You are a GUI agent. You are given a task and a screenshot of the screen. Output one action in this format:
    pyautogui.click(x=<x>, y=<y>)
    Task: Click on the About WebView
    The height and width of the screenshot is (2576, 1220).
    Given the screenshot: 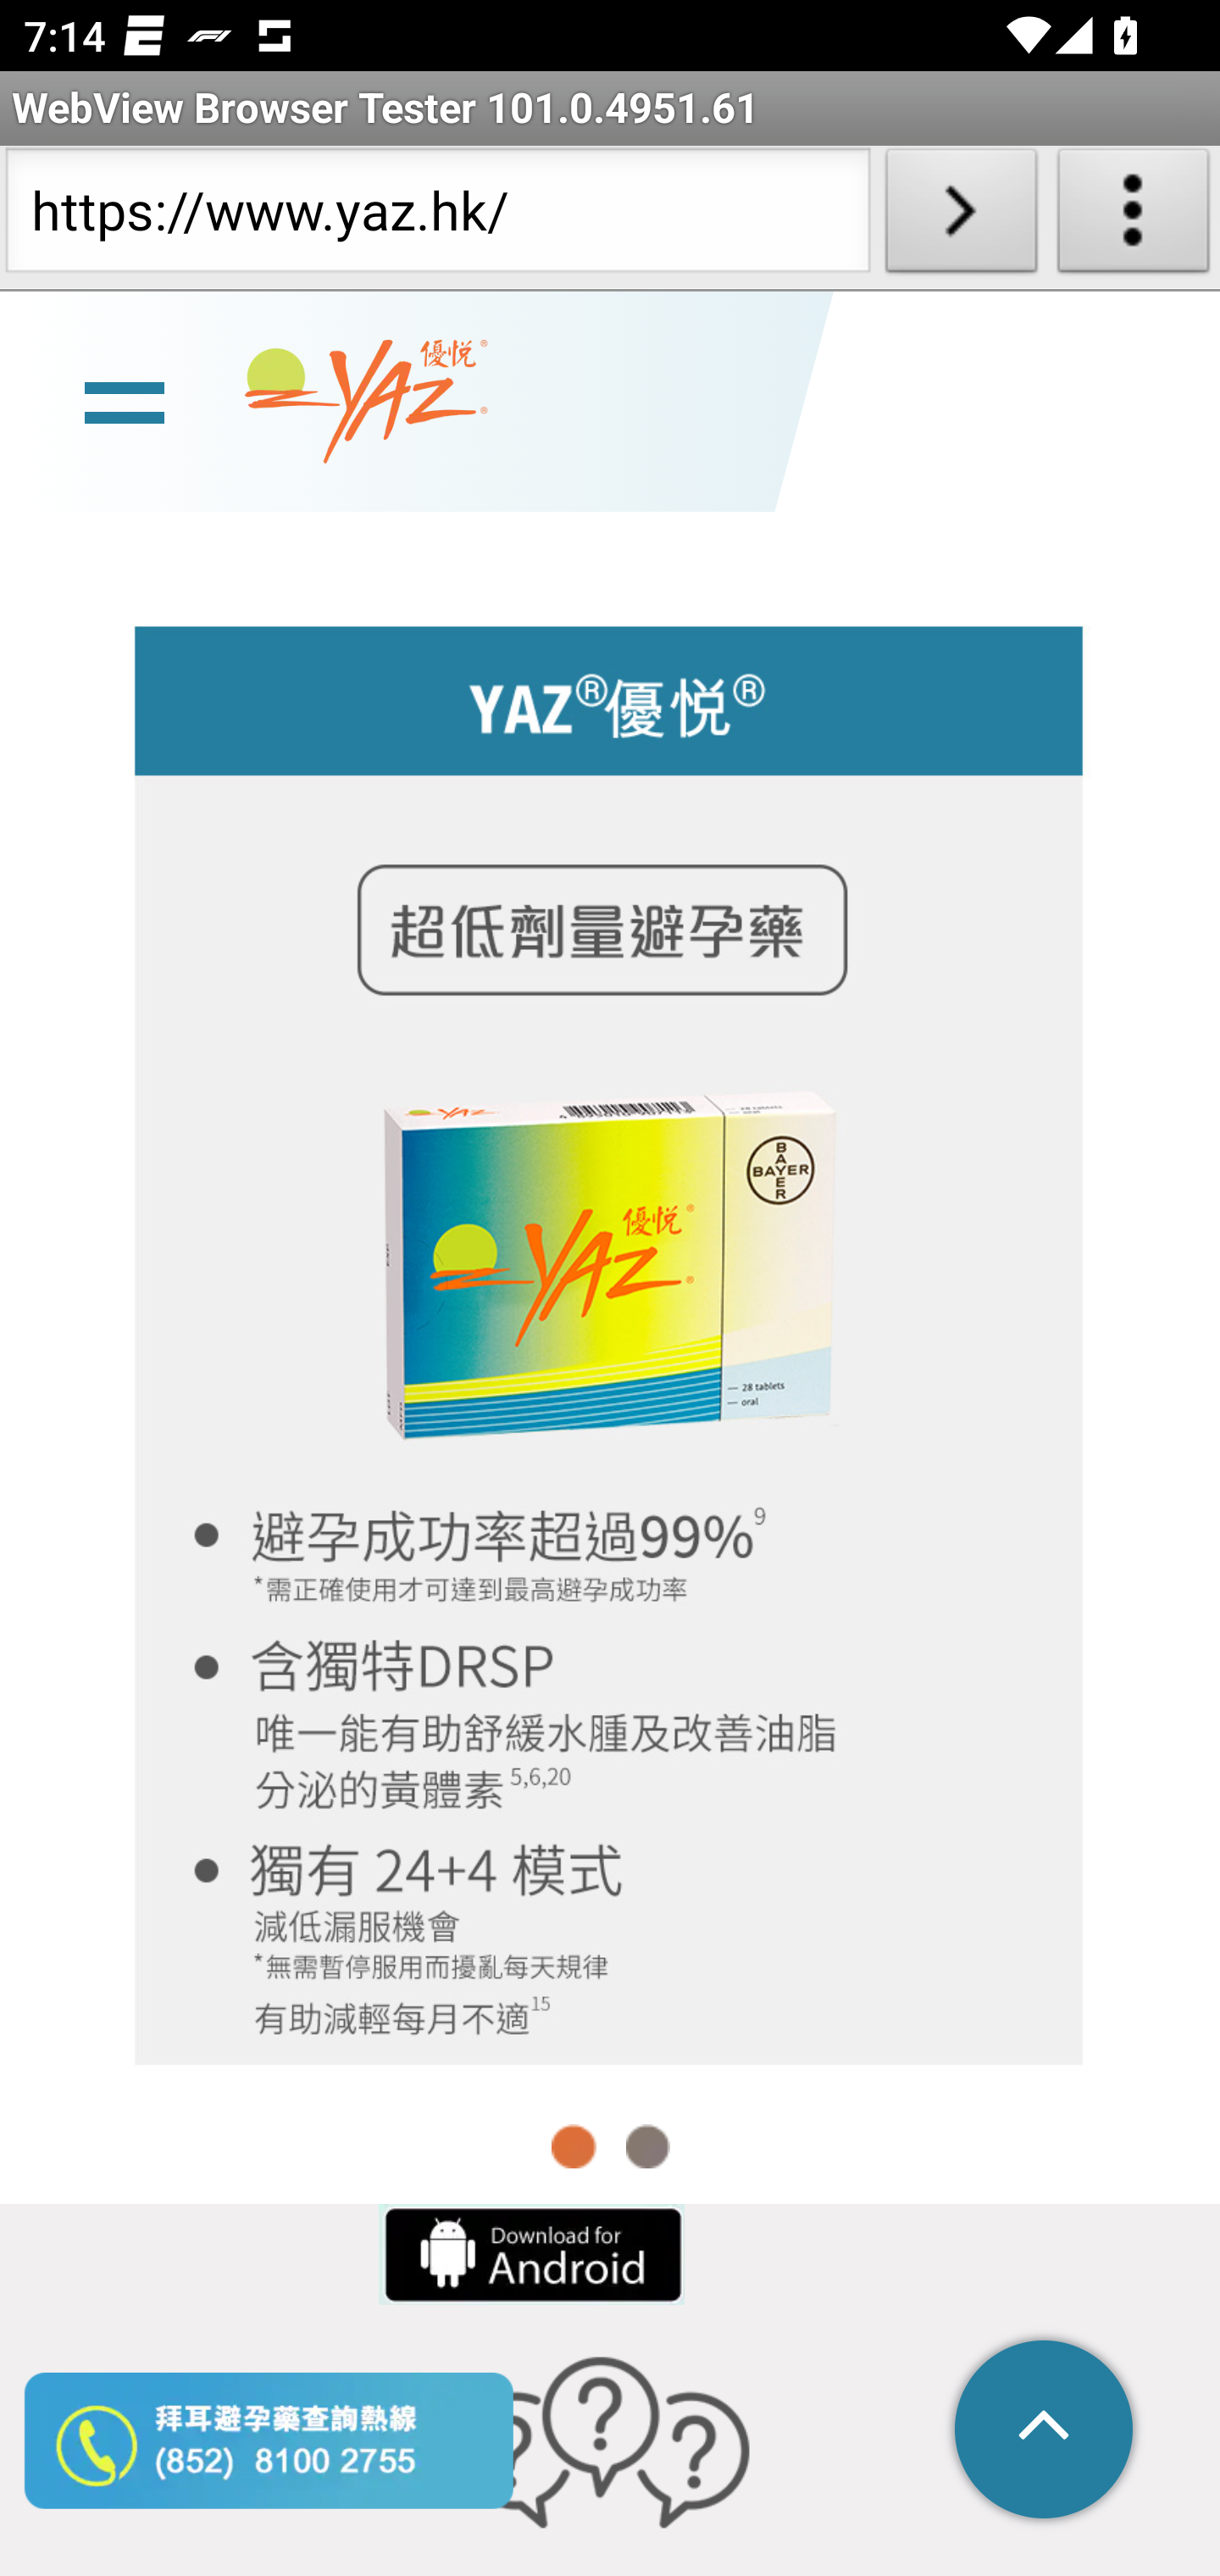 What is the action you would take?
    pyautogui.click(x=1134, y=217)
    